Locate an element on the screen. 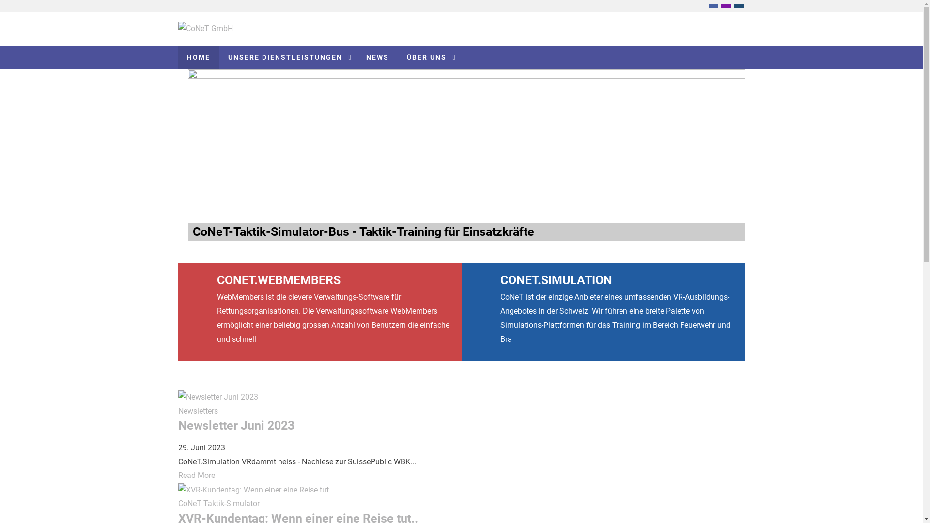 The width and height of the screenshot is (930, 523). CoNeT is located at coordinates (190, 504).